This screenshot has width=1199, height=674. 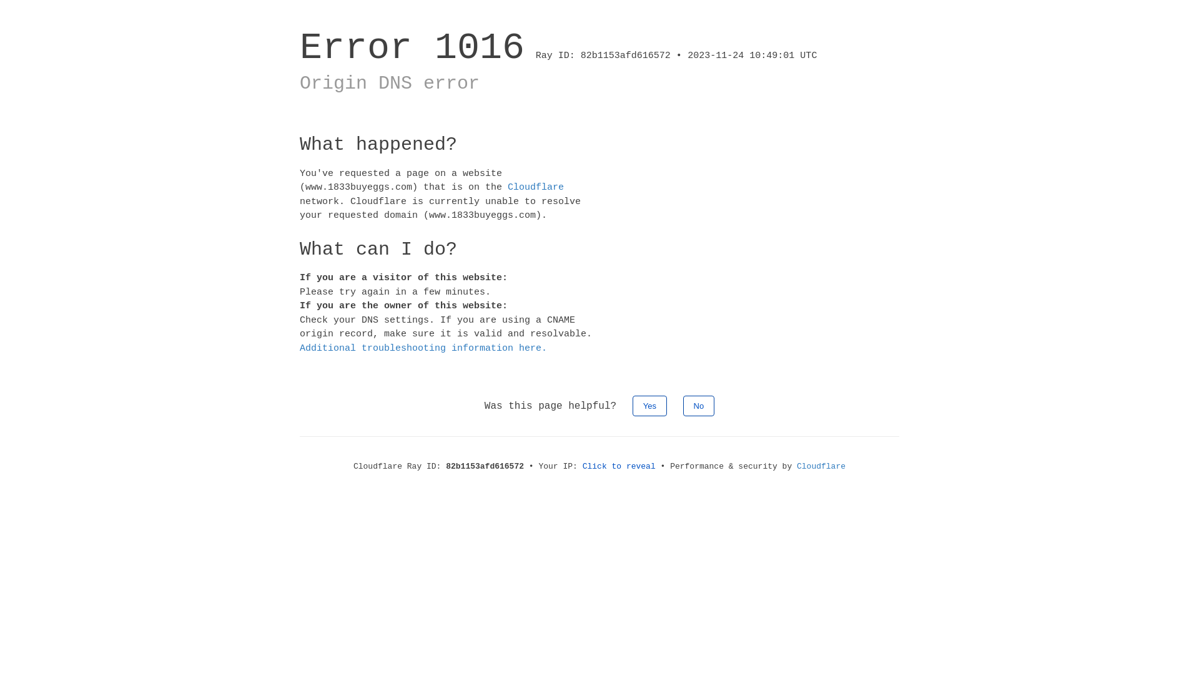 I want to click on Cloudflare, so click(x=821, y=467).